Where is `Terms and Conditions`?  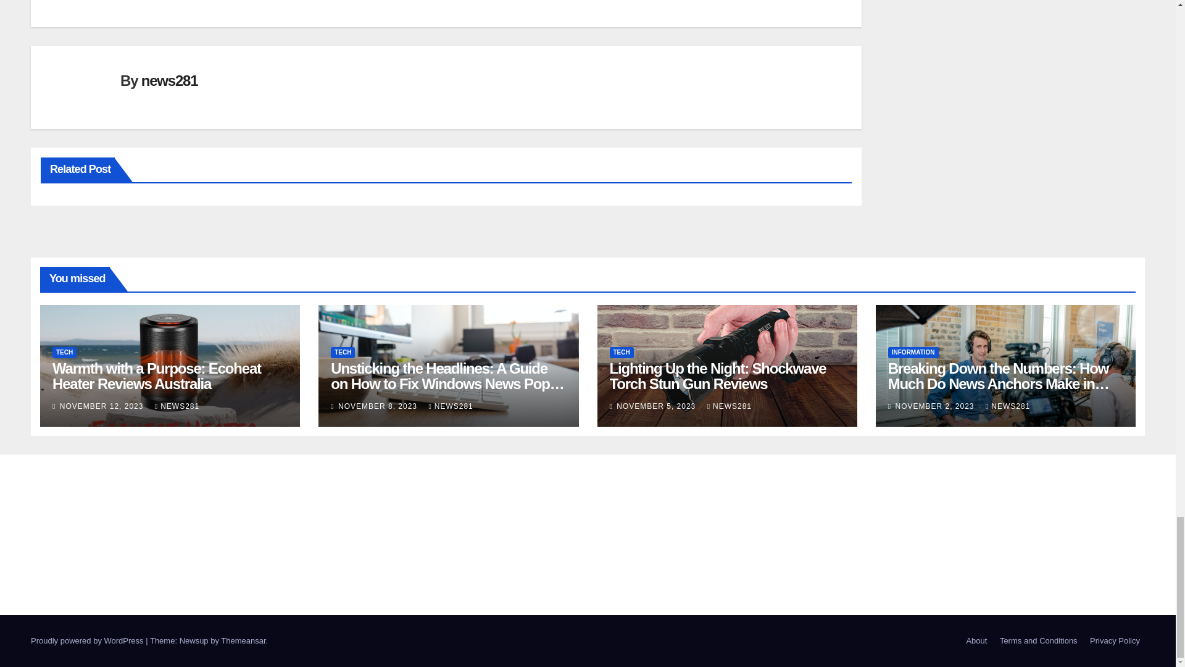
Terms and Conditions is located at coordinates (1039, 641).